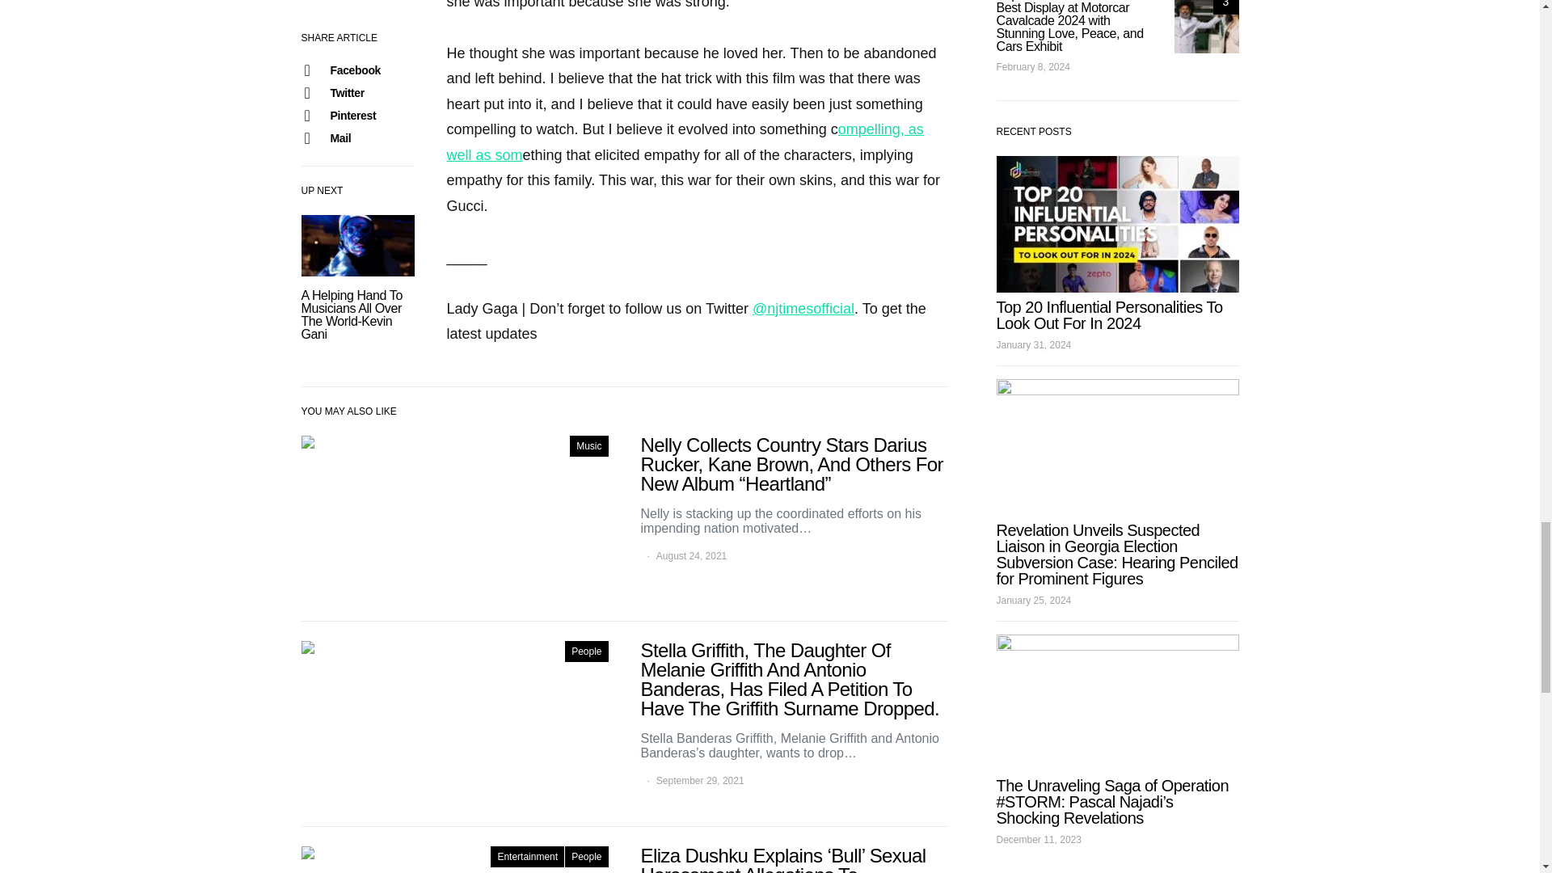 The image size is (1552, 873). I want to click on Entertainment, so click(527, 857).